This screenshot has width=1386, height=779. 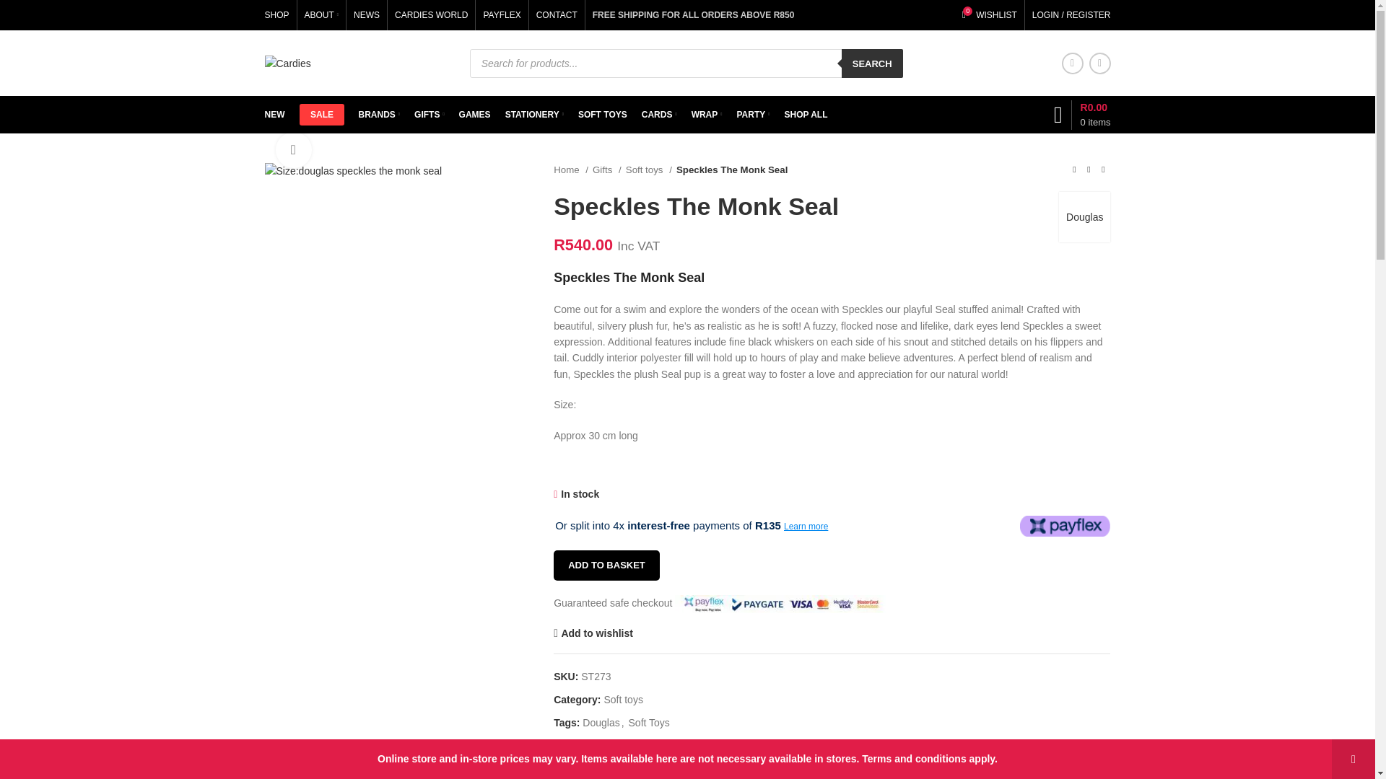 I want to click on CONTACT, so click(x=557, y=15).